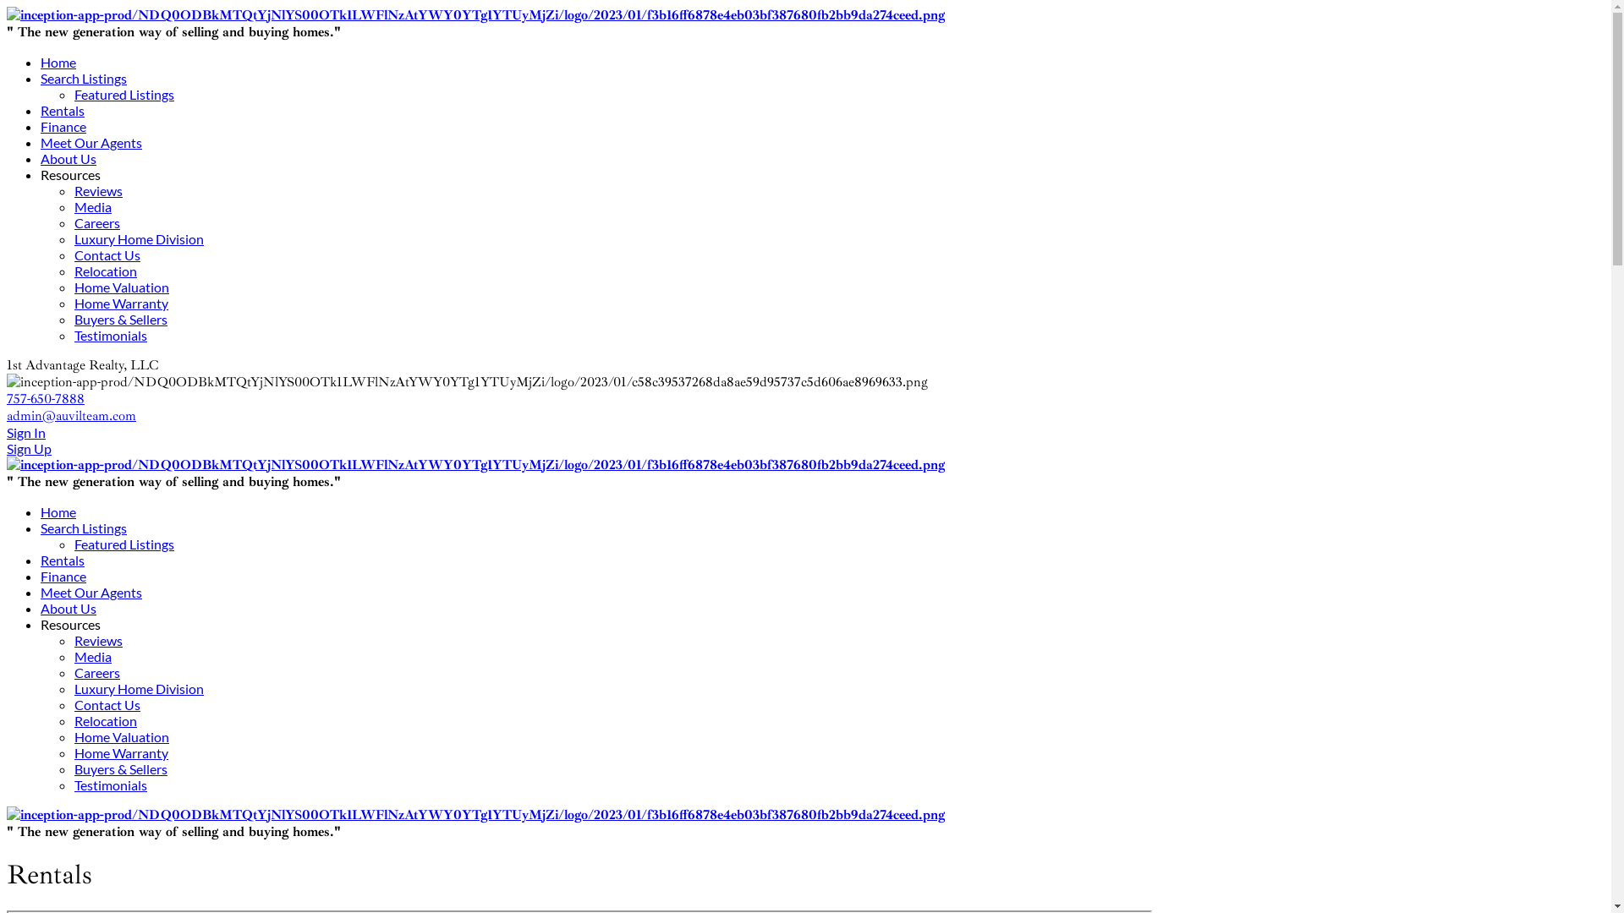 Image resolution: width=1624 pixels, height=913 pixels. What do you see at coordinates (121, 320) in the screenshot?
I see `Buyers & Sellers` at bounding box center [121, 320].